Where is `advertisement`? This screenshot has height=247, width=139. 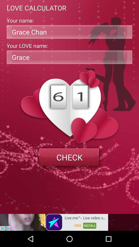
advertisement is located at coordinates (54, 222).